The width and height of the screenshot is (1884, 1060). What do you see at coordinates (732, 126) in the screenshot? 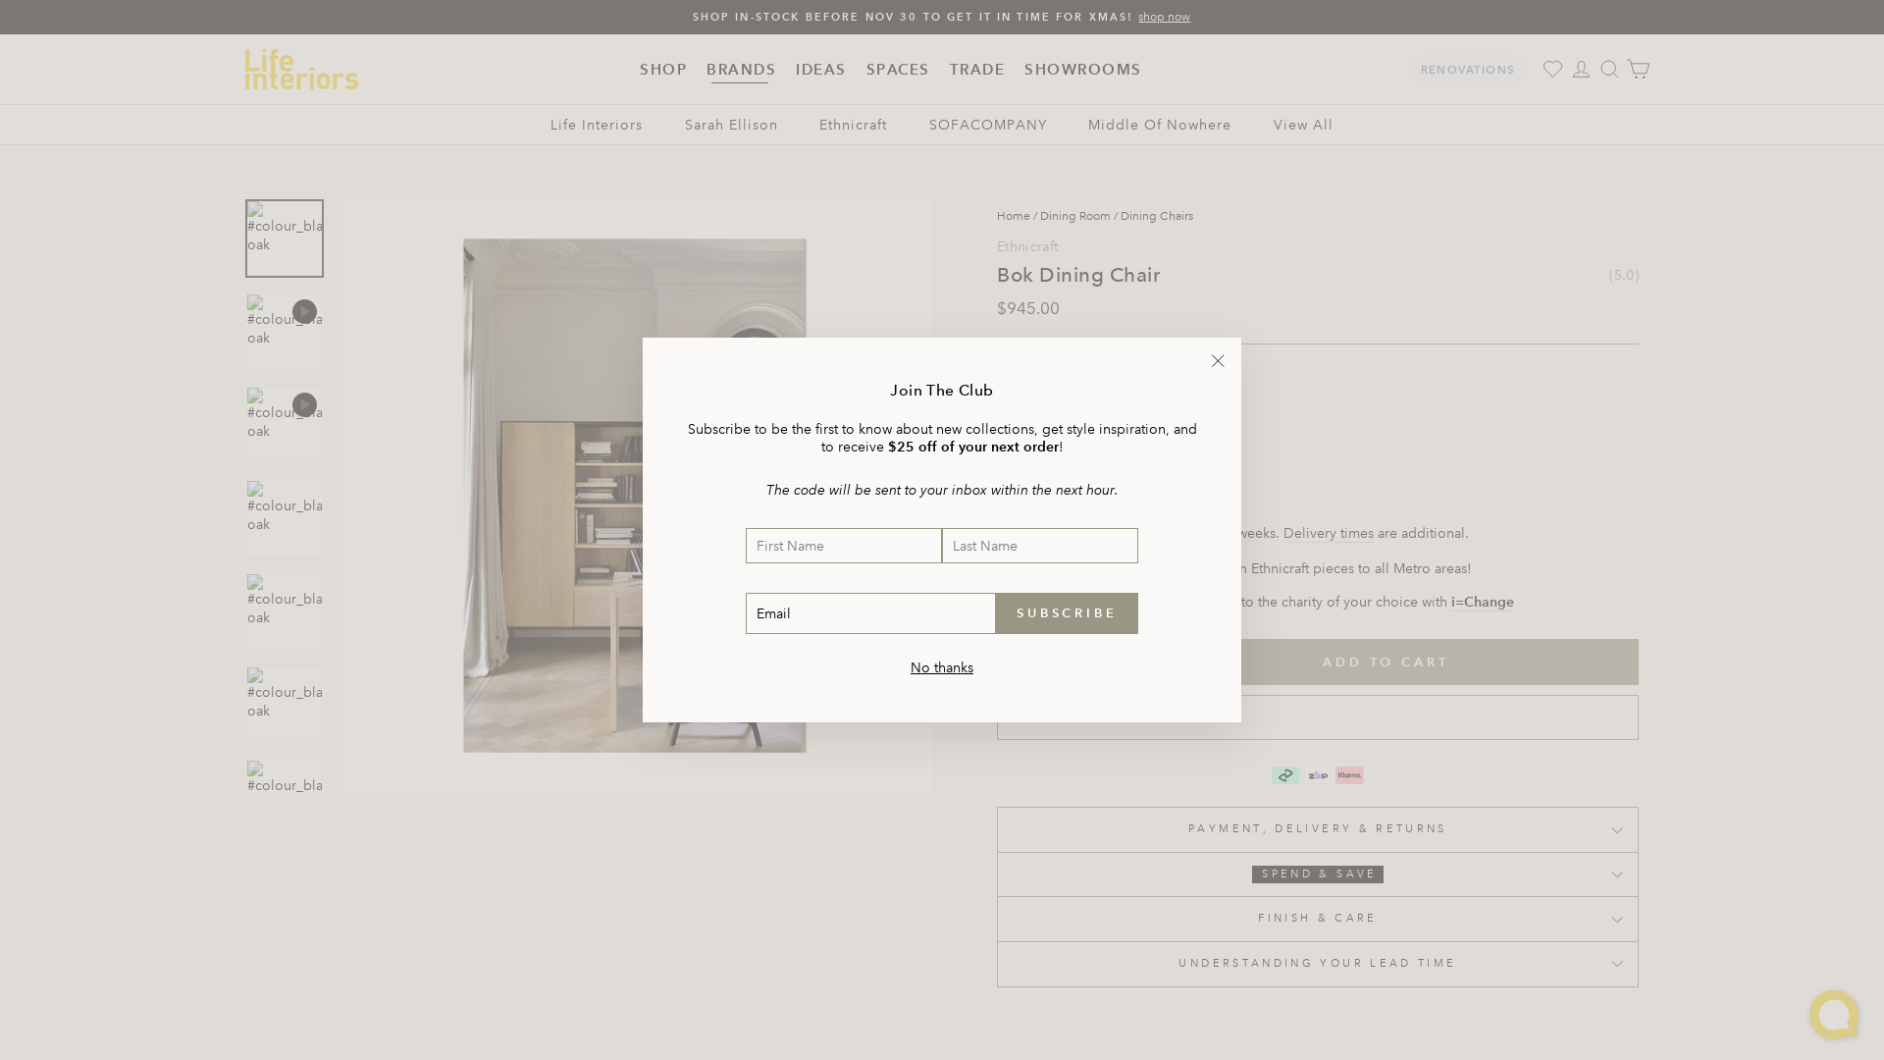
I see `Sarah Ellison` at bounding box center [732, 126].